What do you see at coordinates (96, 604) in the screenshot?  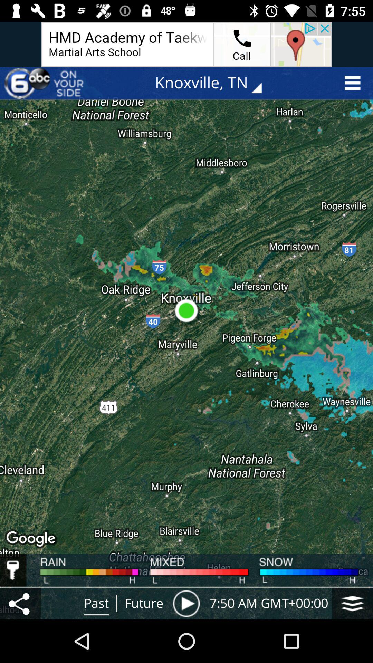 I see `select the text right to share icon at the bottom of the page` at bounding box center [96, 604].